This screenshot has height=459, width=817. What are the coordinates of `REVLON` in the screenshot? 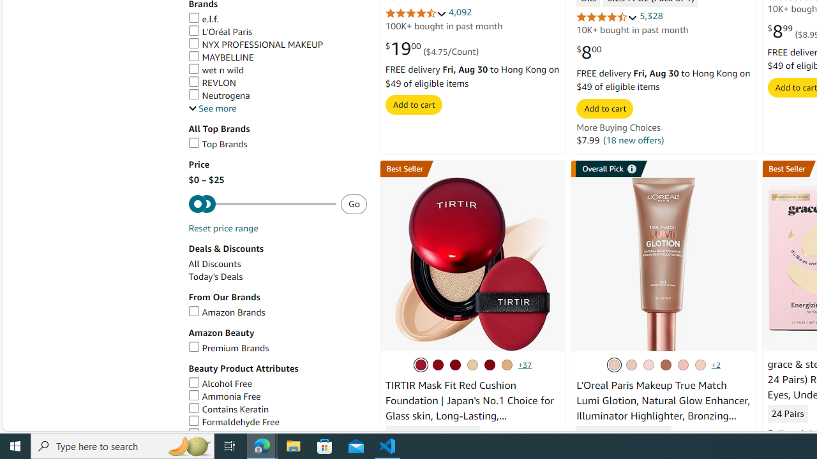 It's located at (212, 83).